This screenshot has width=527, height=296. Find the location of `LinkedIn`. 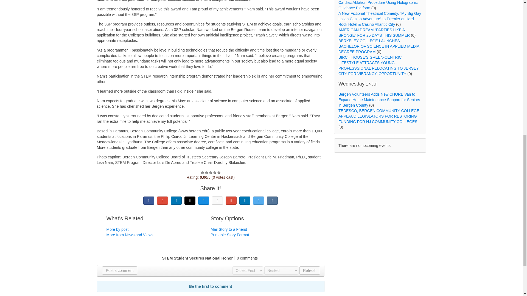

LinkedIn is located at coordinates (176, 201).